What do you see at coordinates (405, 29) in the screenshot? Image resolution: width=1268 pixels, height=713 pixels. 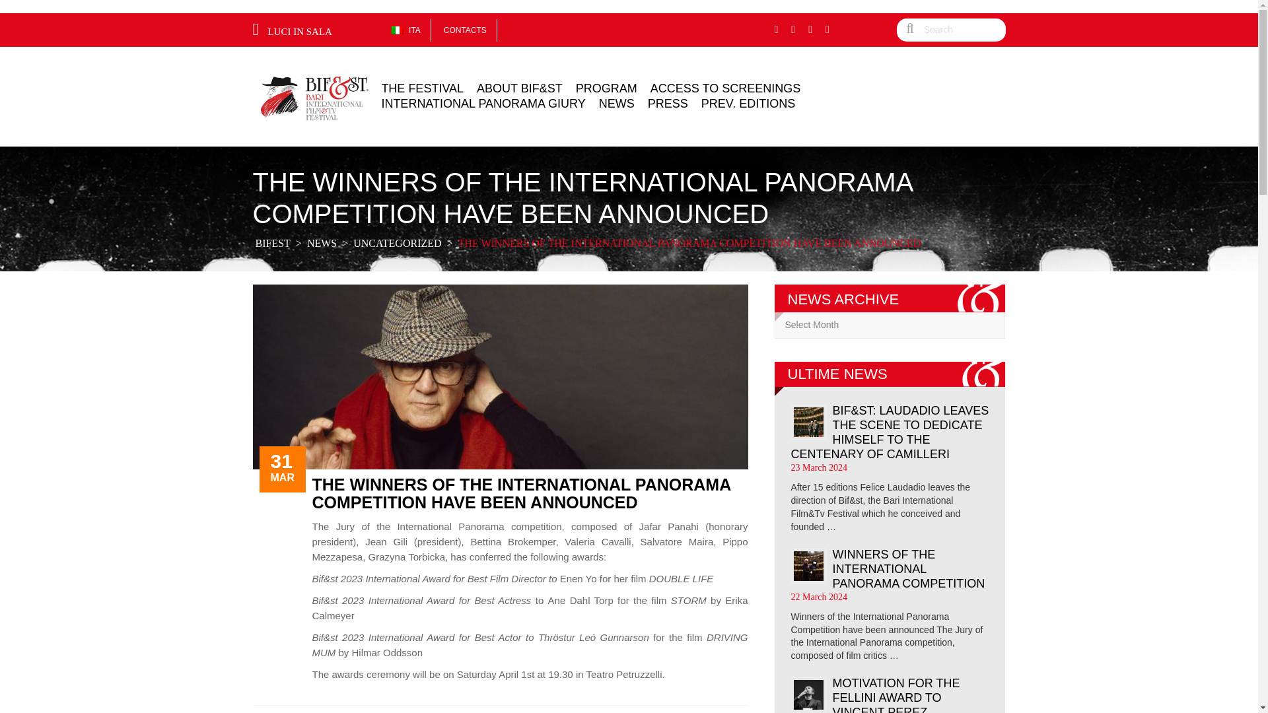 I see `Ita` at bounding box center [405, 29].